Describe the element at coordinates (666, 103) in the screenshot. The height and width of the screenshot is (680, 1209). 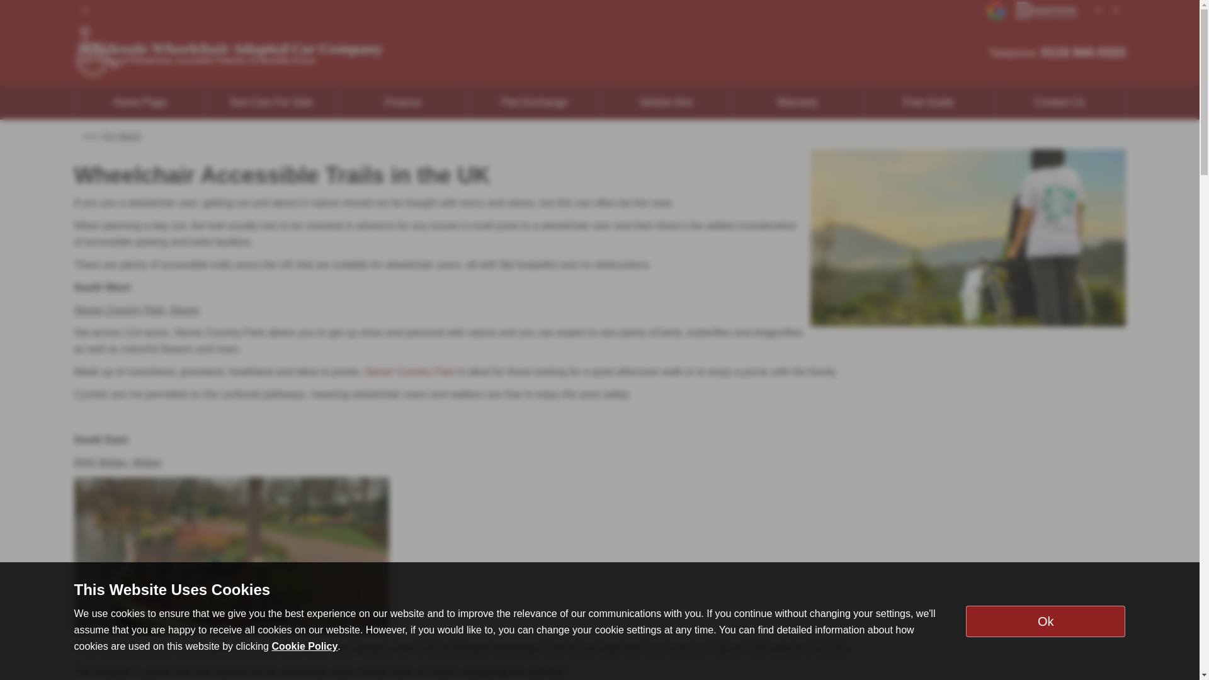
I see `Vehicle Hire` at that location.